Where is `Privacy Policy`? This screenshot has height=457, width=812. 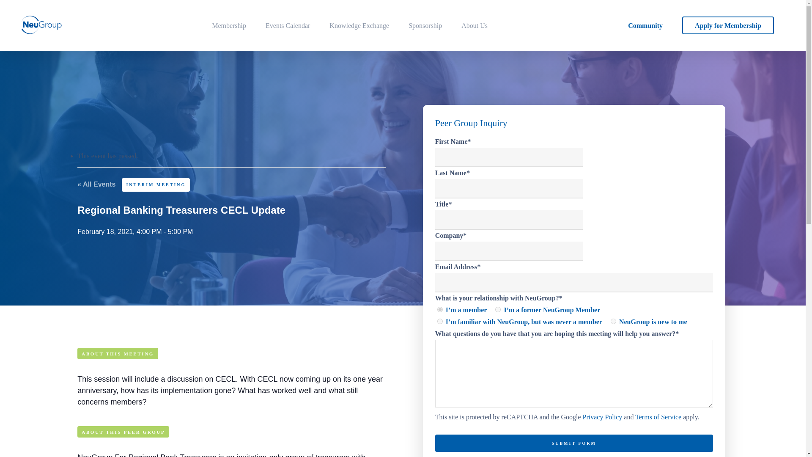
Privacy Policy is located at coordinates (602, 417).